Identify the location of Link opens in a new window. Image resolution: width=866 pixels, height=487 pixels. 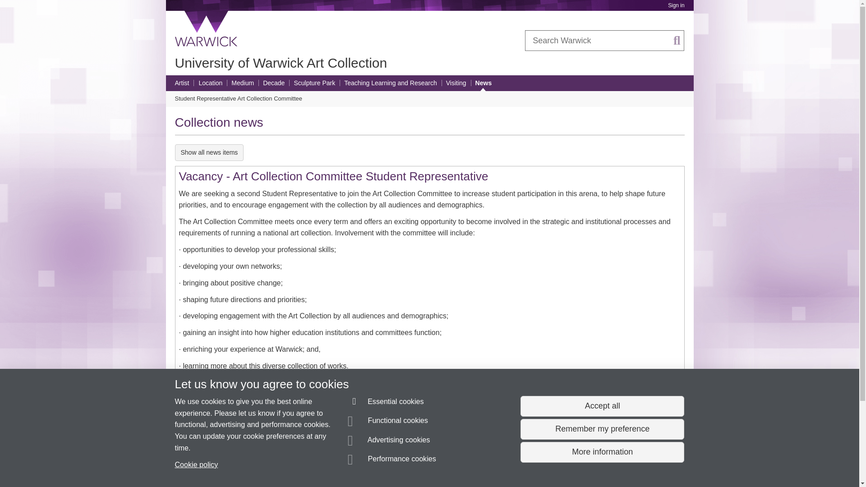
(328, 383).